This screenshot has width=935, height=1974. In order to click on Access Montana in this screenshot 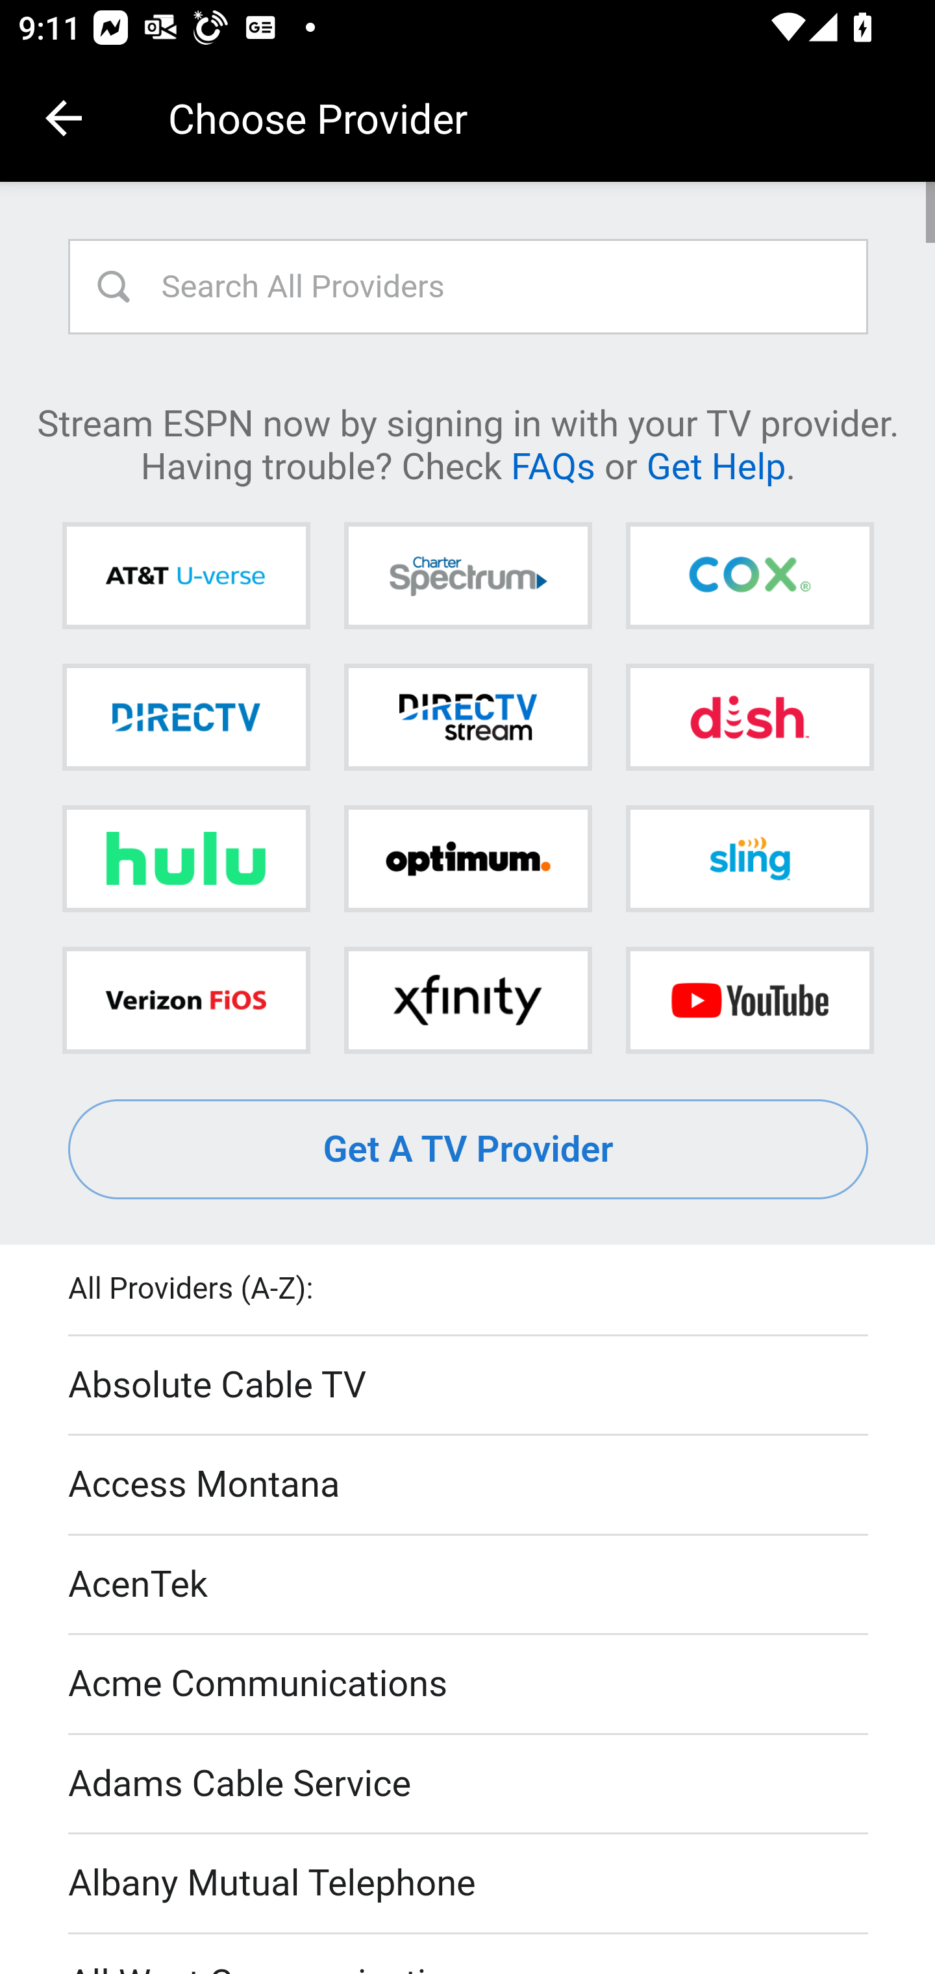, I will do `click(469, 1484)`.